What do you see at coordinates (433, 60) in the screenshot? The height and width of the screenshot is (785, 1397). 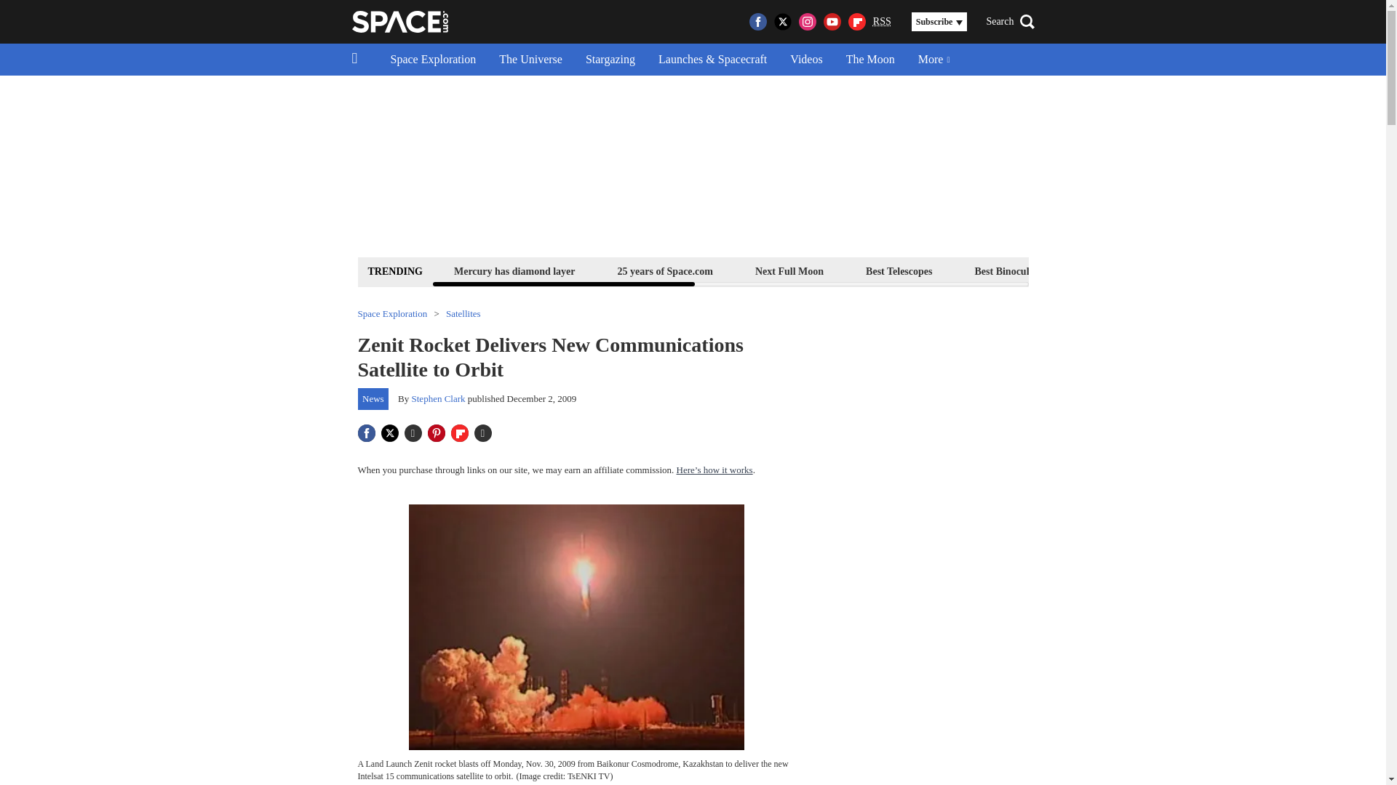 I see `Space Exploration` at bounding box center [433, 60].